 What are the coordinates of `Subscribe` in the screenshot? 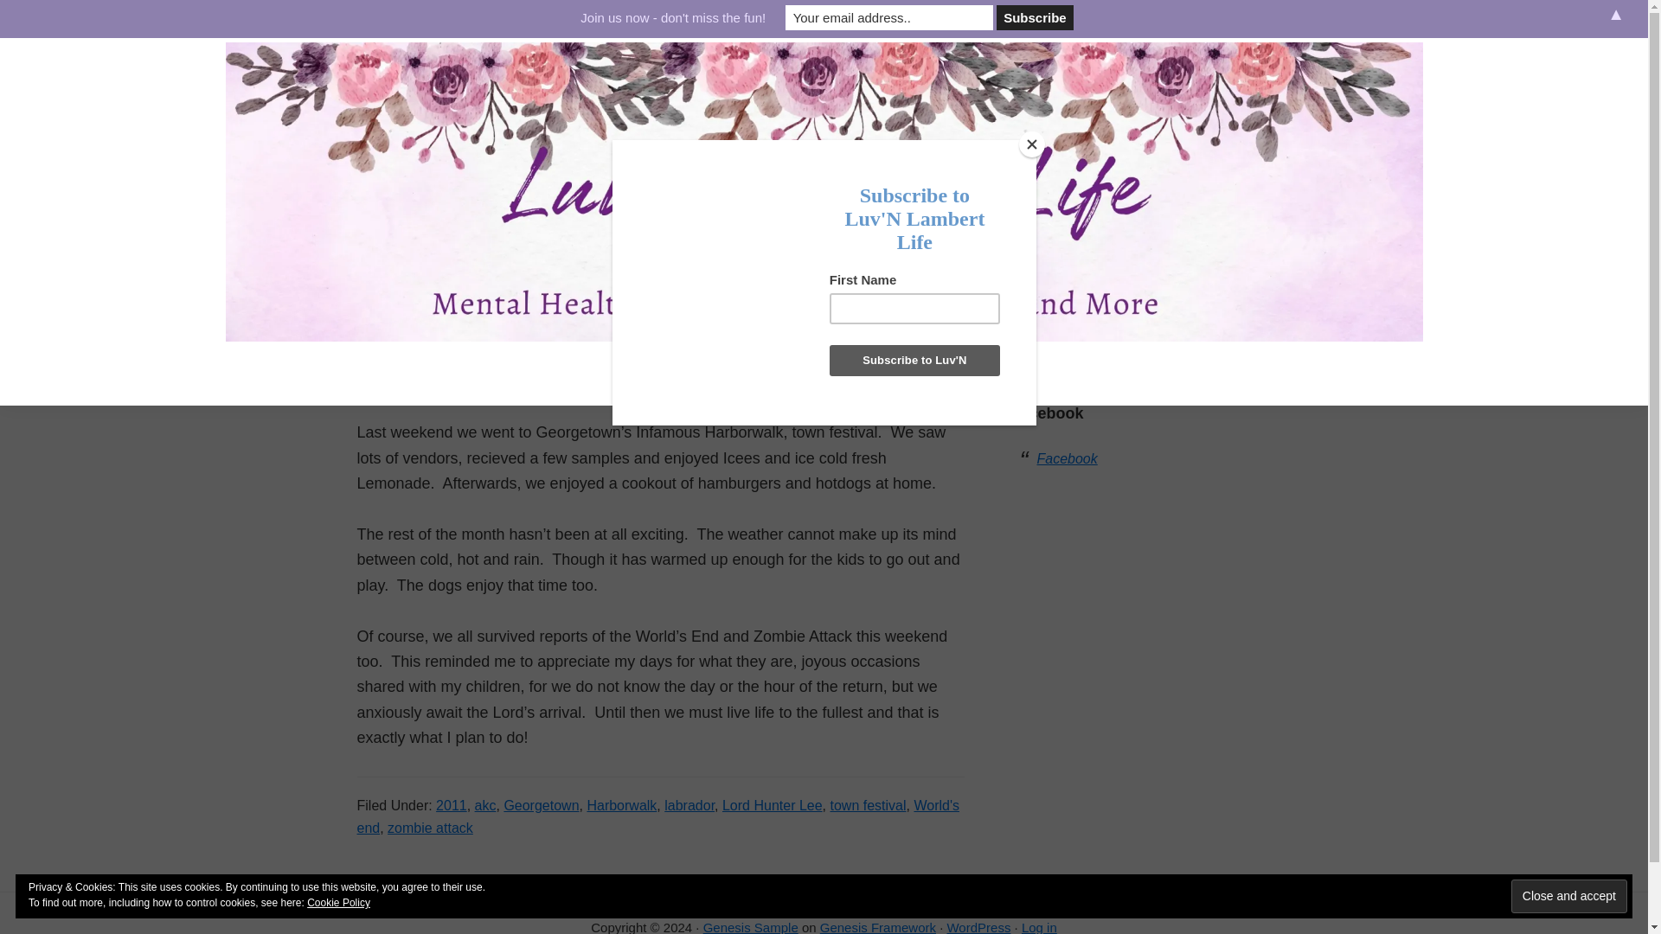 It's located at (1036, 17).